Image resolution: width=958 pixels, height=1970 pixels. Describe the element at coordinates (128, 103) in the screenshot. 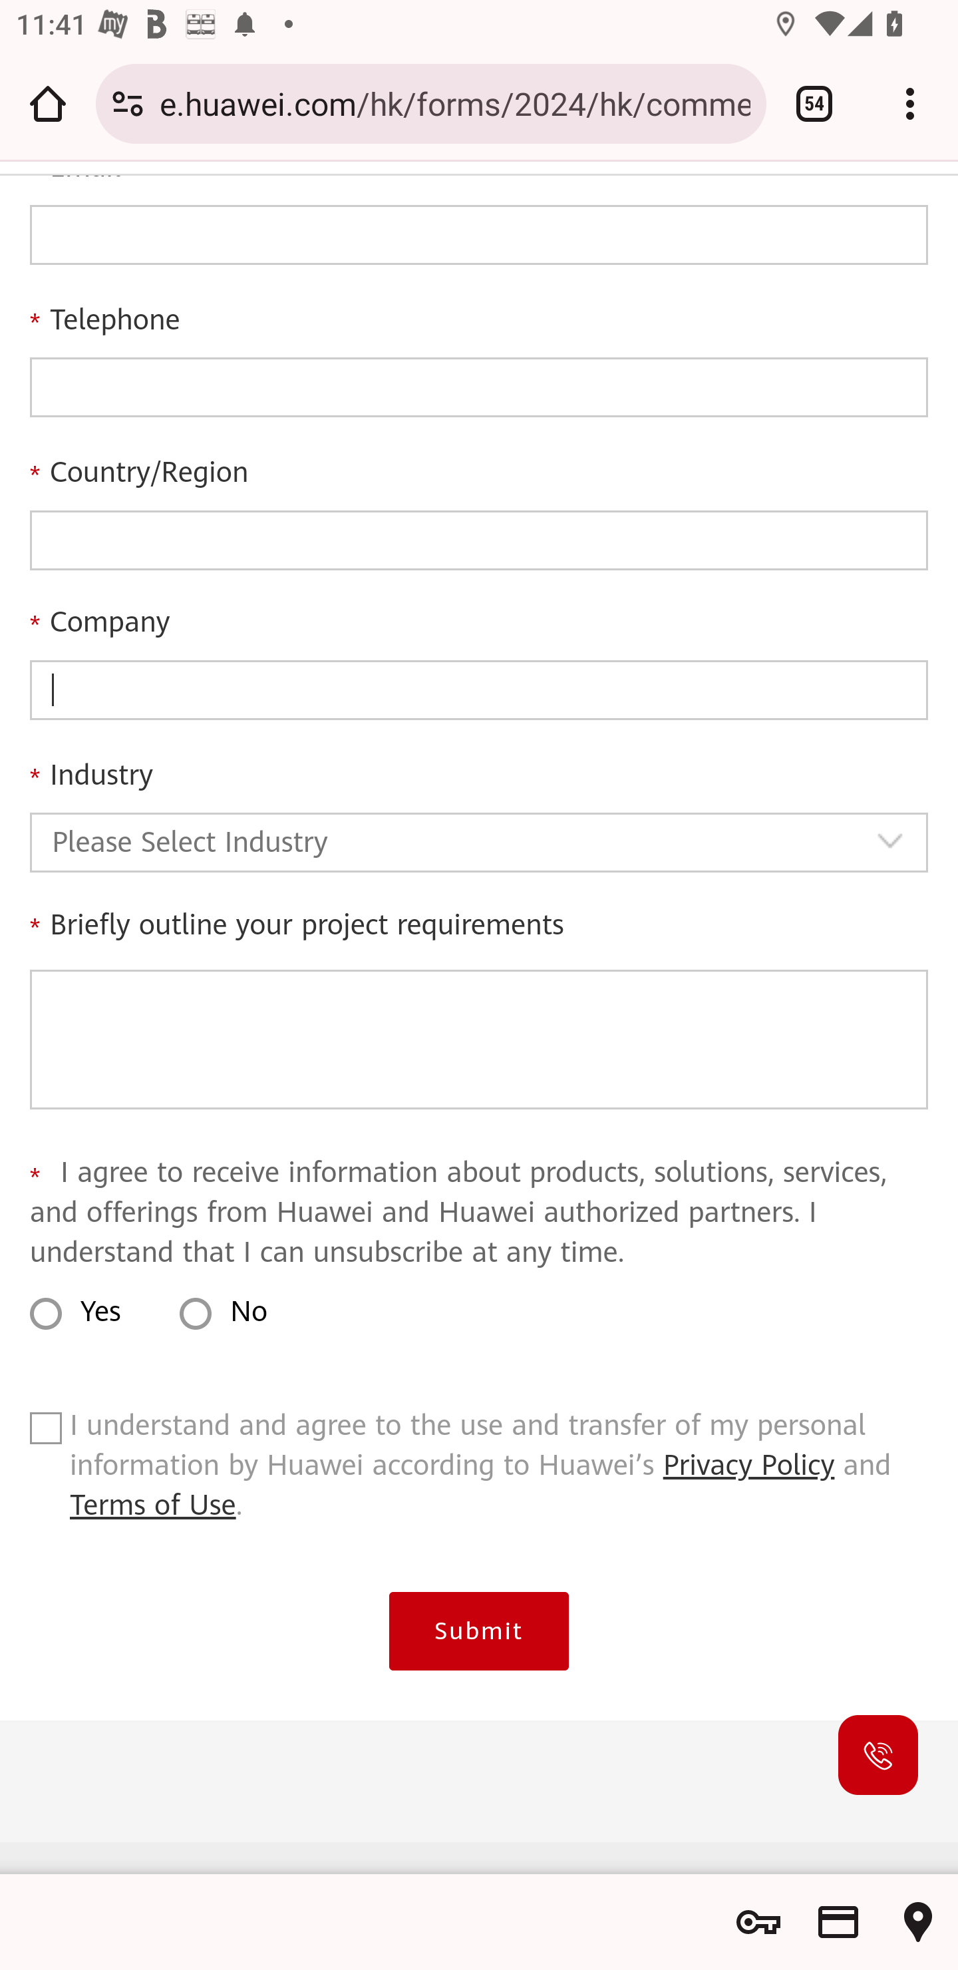

I see `Connection is secure` at that location.